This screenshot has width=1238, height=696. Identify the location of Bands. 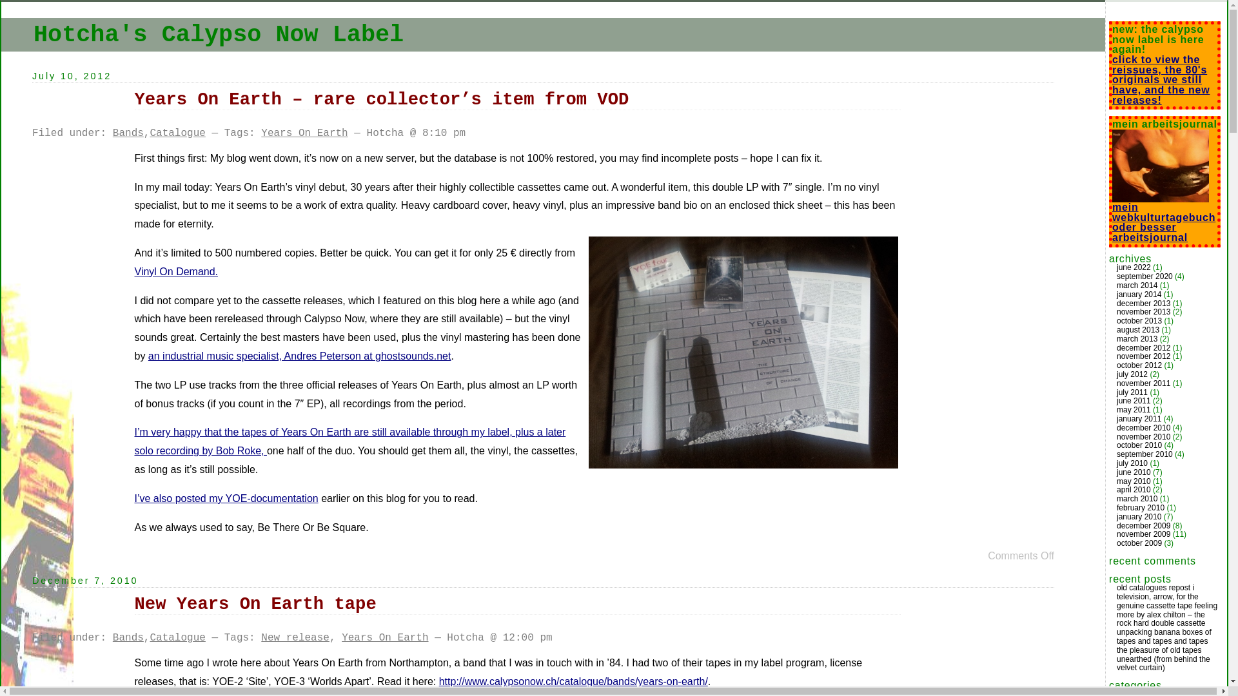
(128, 133).